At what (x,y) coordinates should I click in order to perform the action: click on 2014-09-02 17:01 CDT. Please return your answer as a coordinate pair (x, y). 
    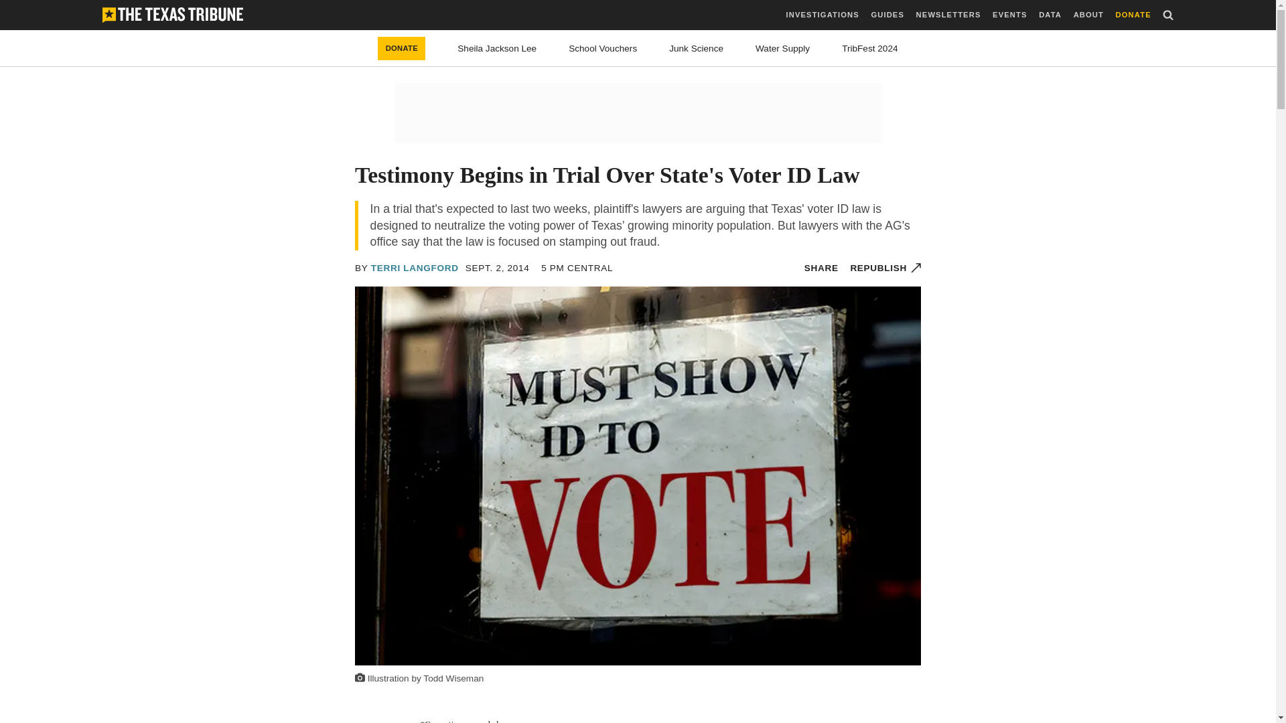
    Looking at the image, I should click on (498, 268).